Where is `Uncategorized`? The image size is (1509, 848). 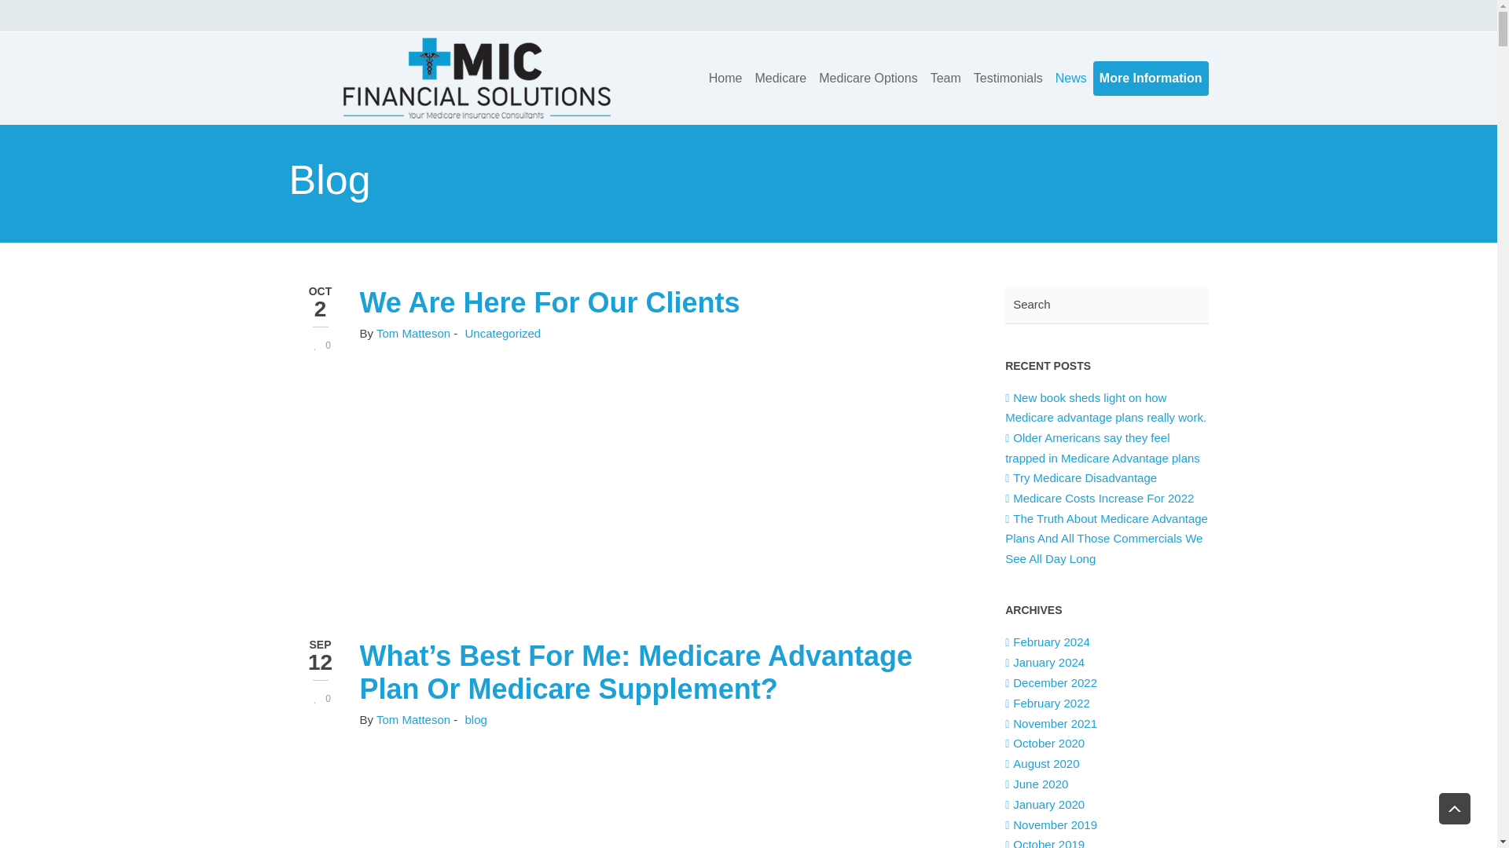 Uncategorized is located at coordinates (502, 333).